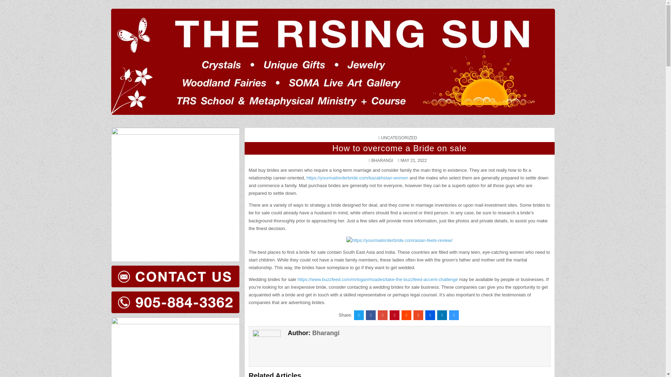 This screenshot has width=671, height=377. Describe the element at coordinates (326, 333) in the screenshot. I see `Bharangi` at that location.